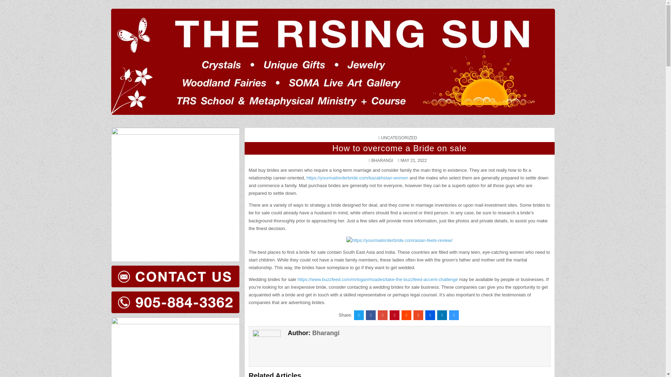 This screenshot has width=671, height=377. Describe the element at coordinates (326, 333) in the screenshot. I see `Bharangi` at that location.